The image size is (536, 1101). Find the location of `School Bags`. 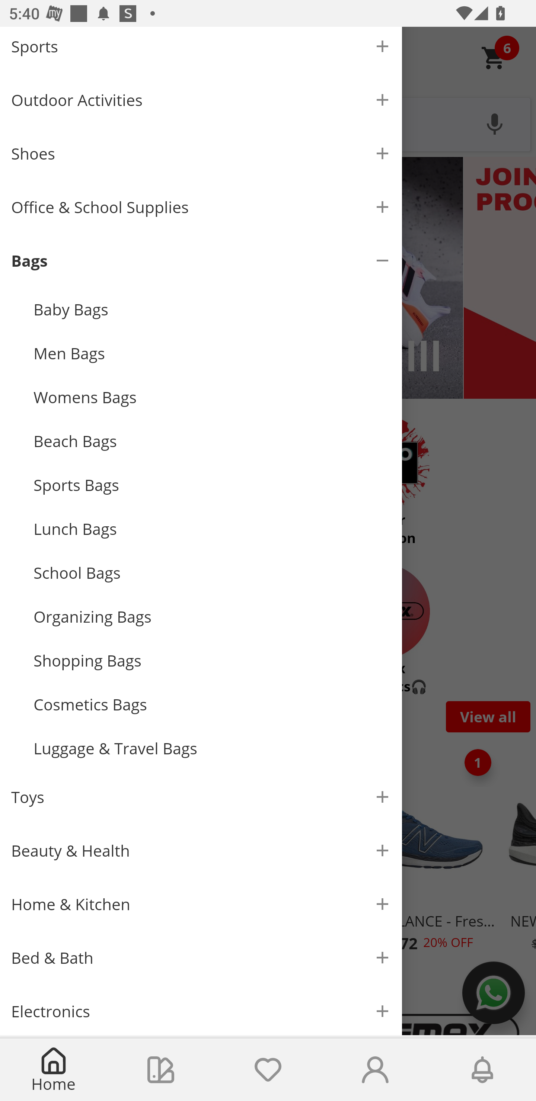

School Bags is located at coordinates (212, 572).